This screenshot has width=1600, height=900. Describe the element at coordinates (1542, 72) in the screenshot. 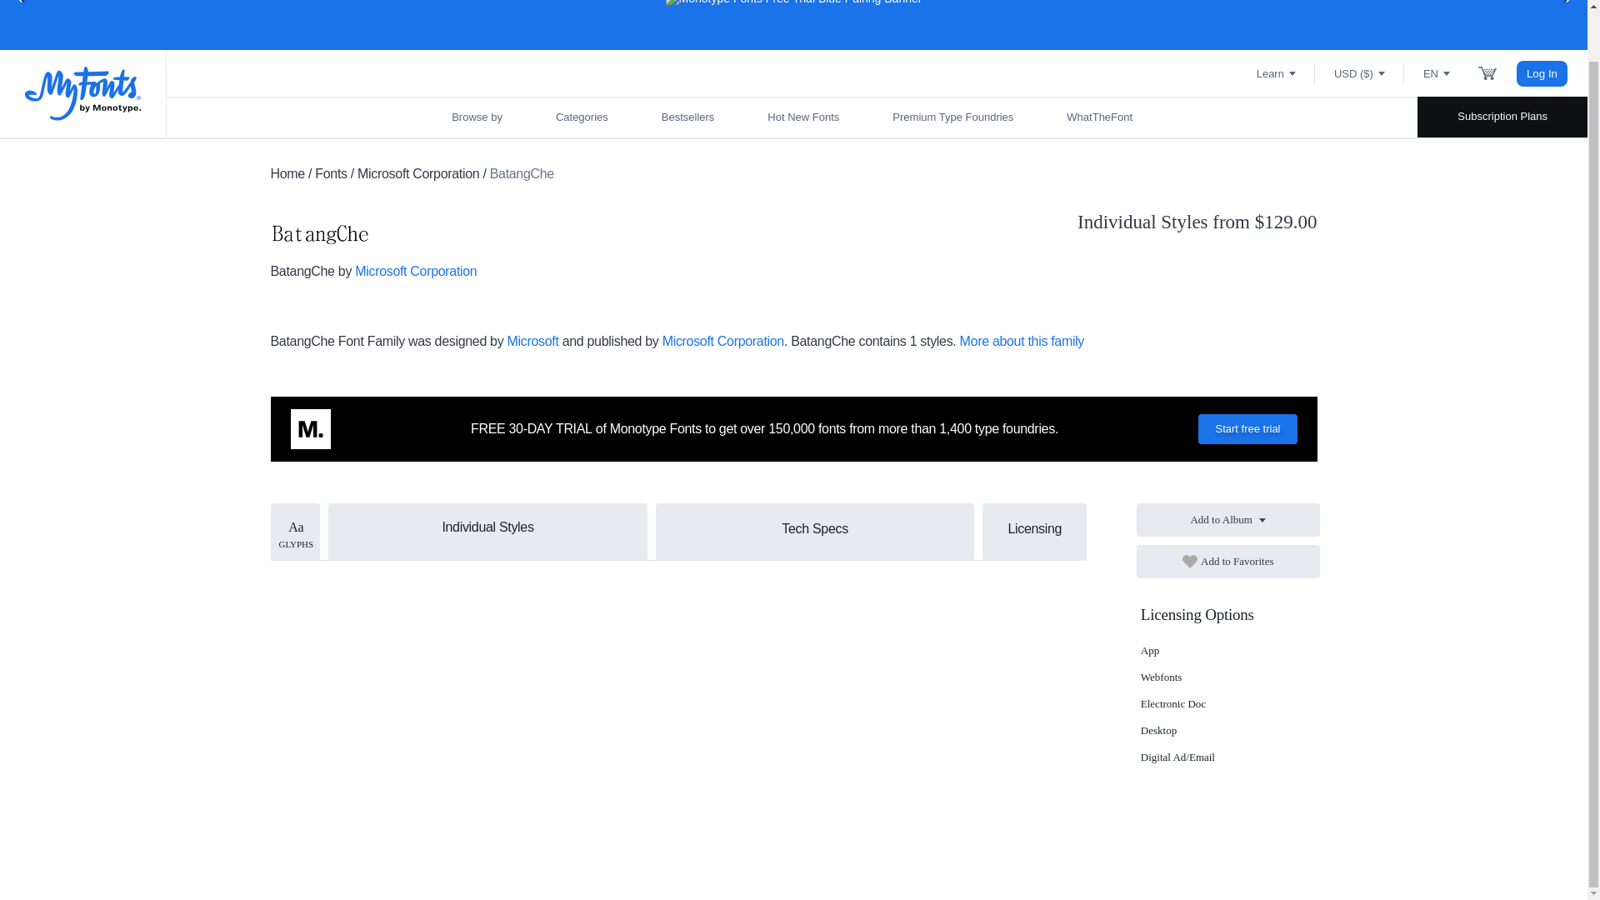

I see `Log In` at that location.